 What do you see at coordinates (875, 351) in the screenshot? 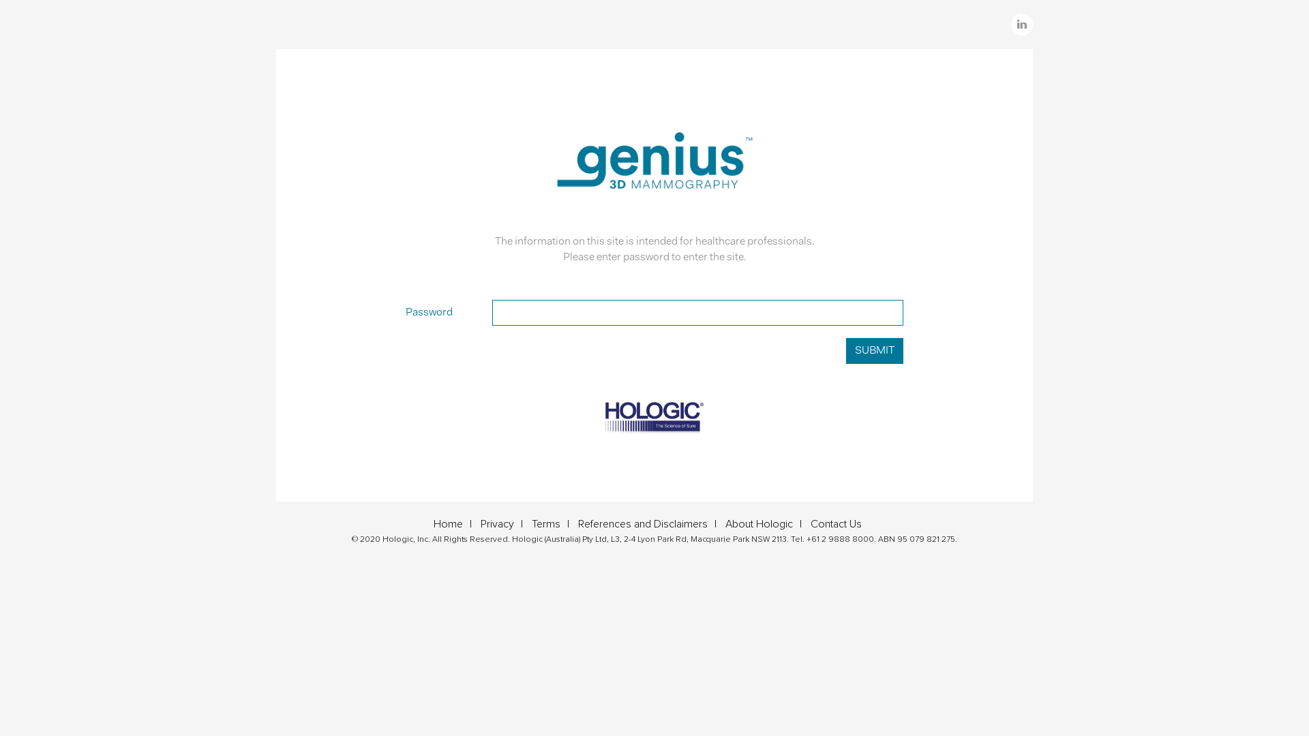
I see `SUBMIT` at bounding box center [875, 351].